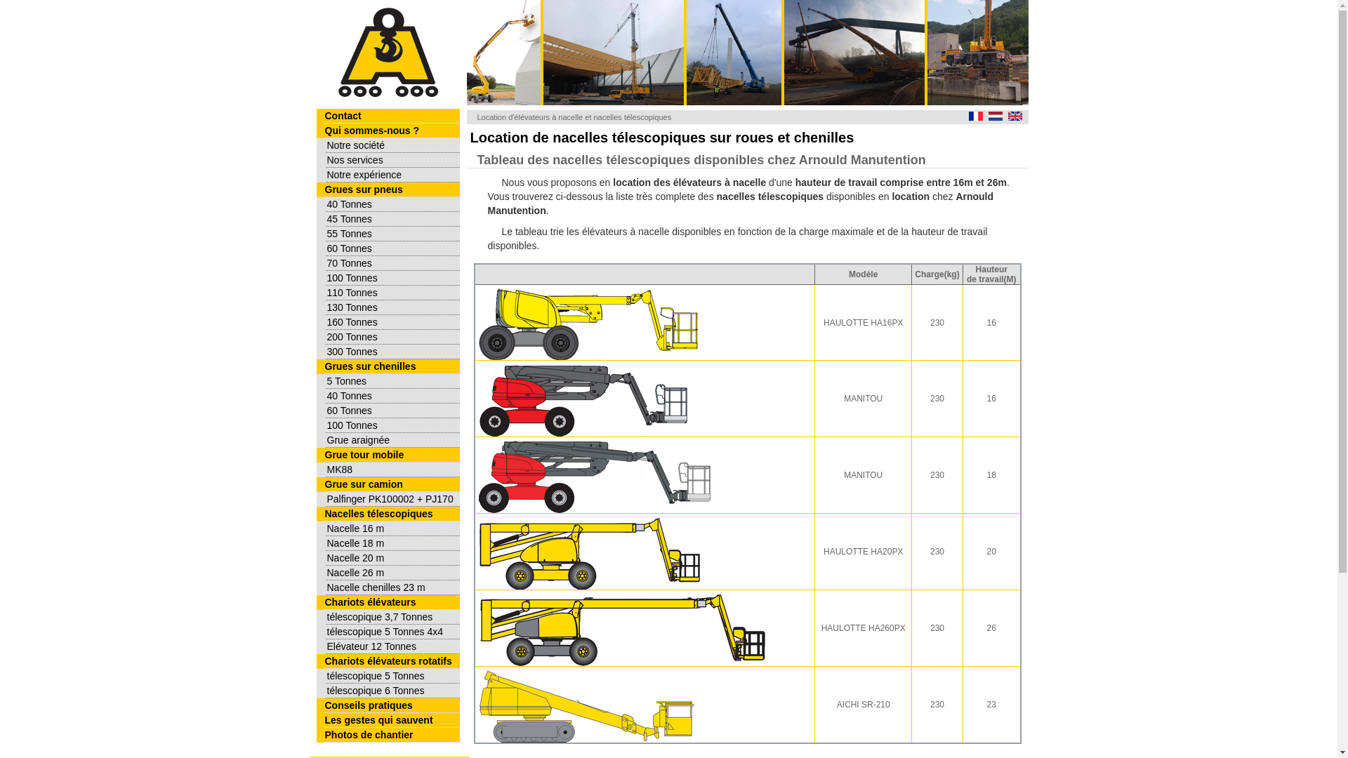 This screenshot has width=1348, height=758. What do you see at coordinates (393, 234) in the screenshot?
I see `55 Tonnes` at bounding box center [393, 234].